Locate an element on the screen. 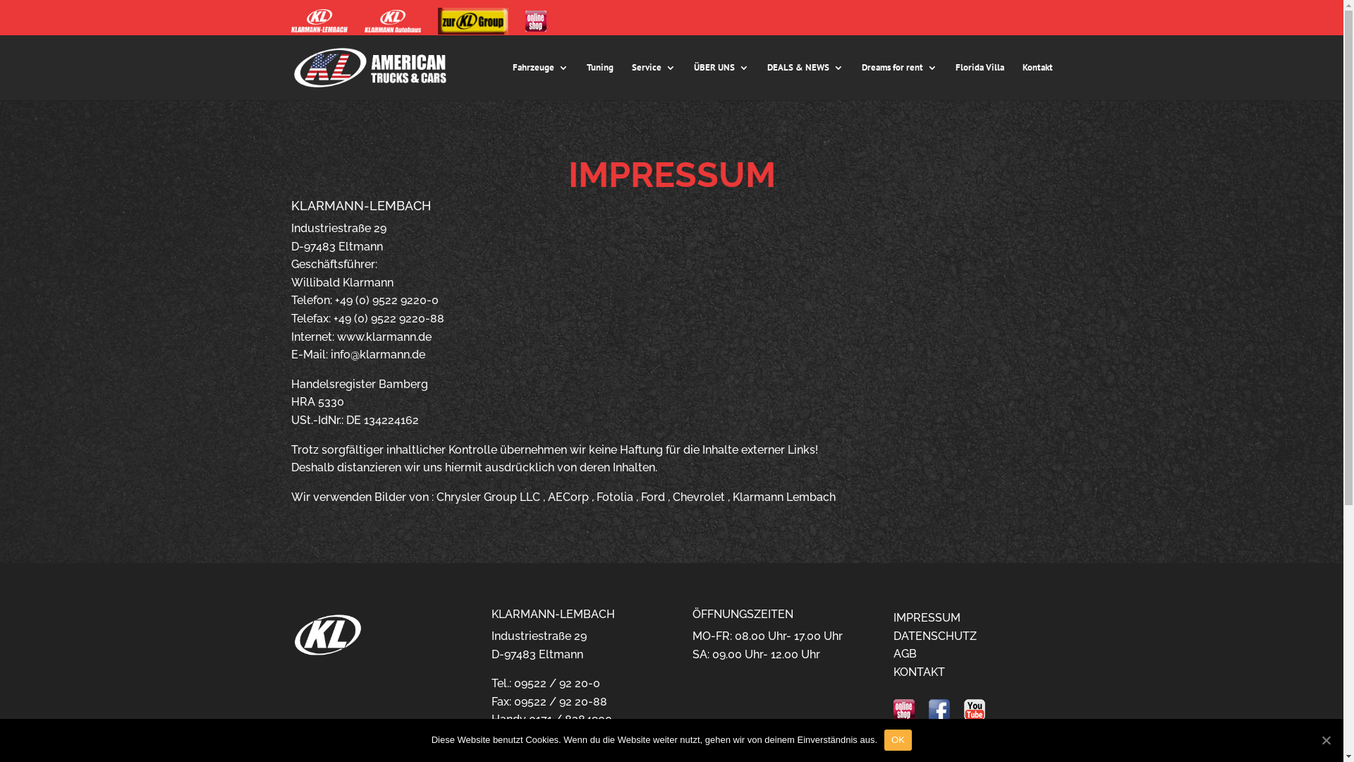 The width and height of the screenshot is (1354, 762). AGB is located at coordinates (905, 653).